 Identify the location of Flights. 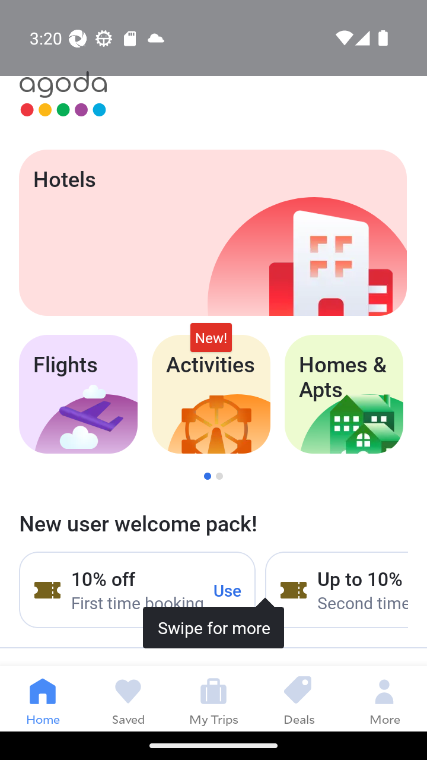
(78, 394).